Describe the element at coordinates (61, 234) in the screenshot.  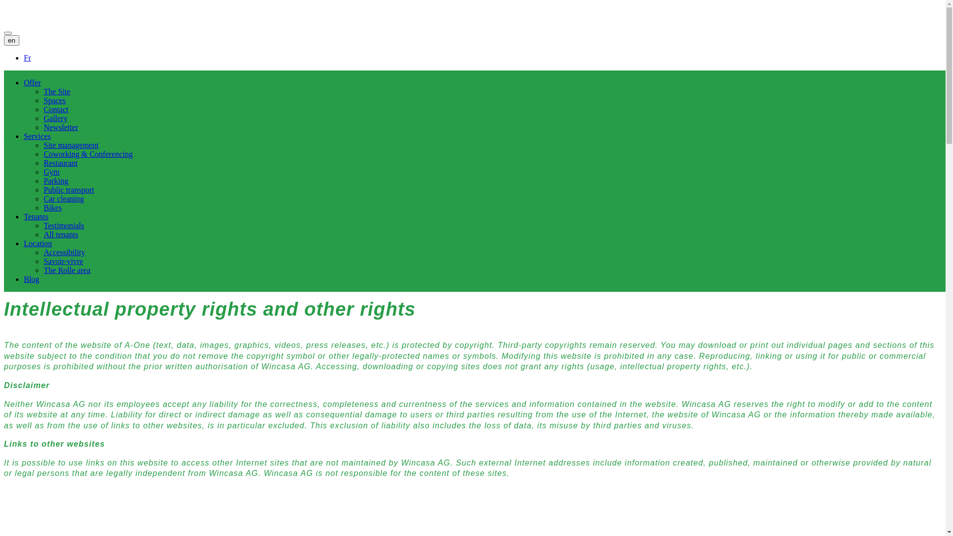
I see `All tenants` at that location.